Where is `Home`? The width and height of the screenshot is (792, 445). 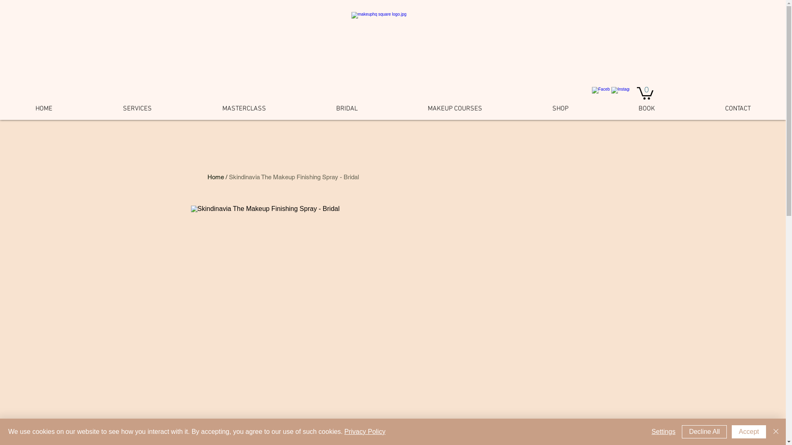 Home is located at coordinates (215, 177).